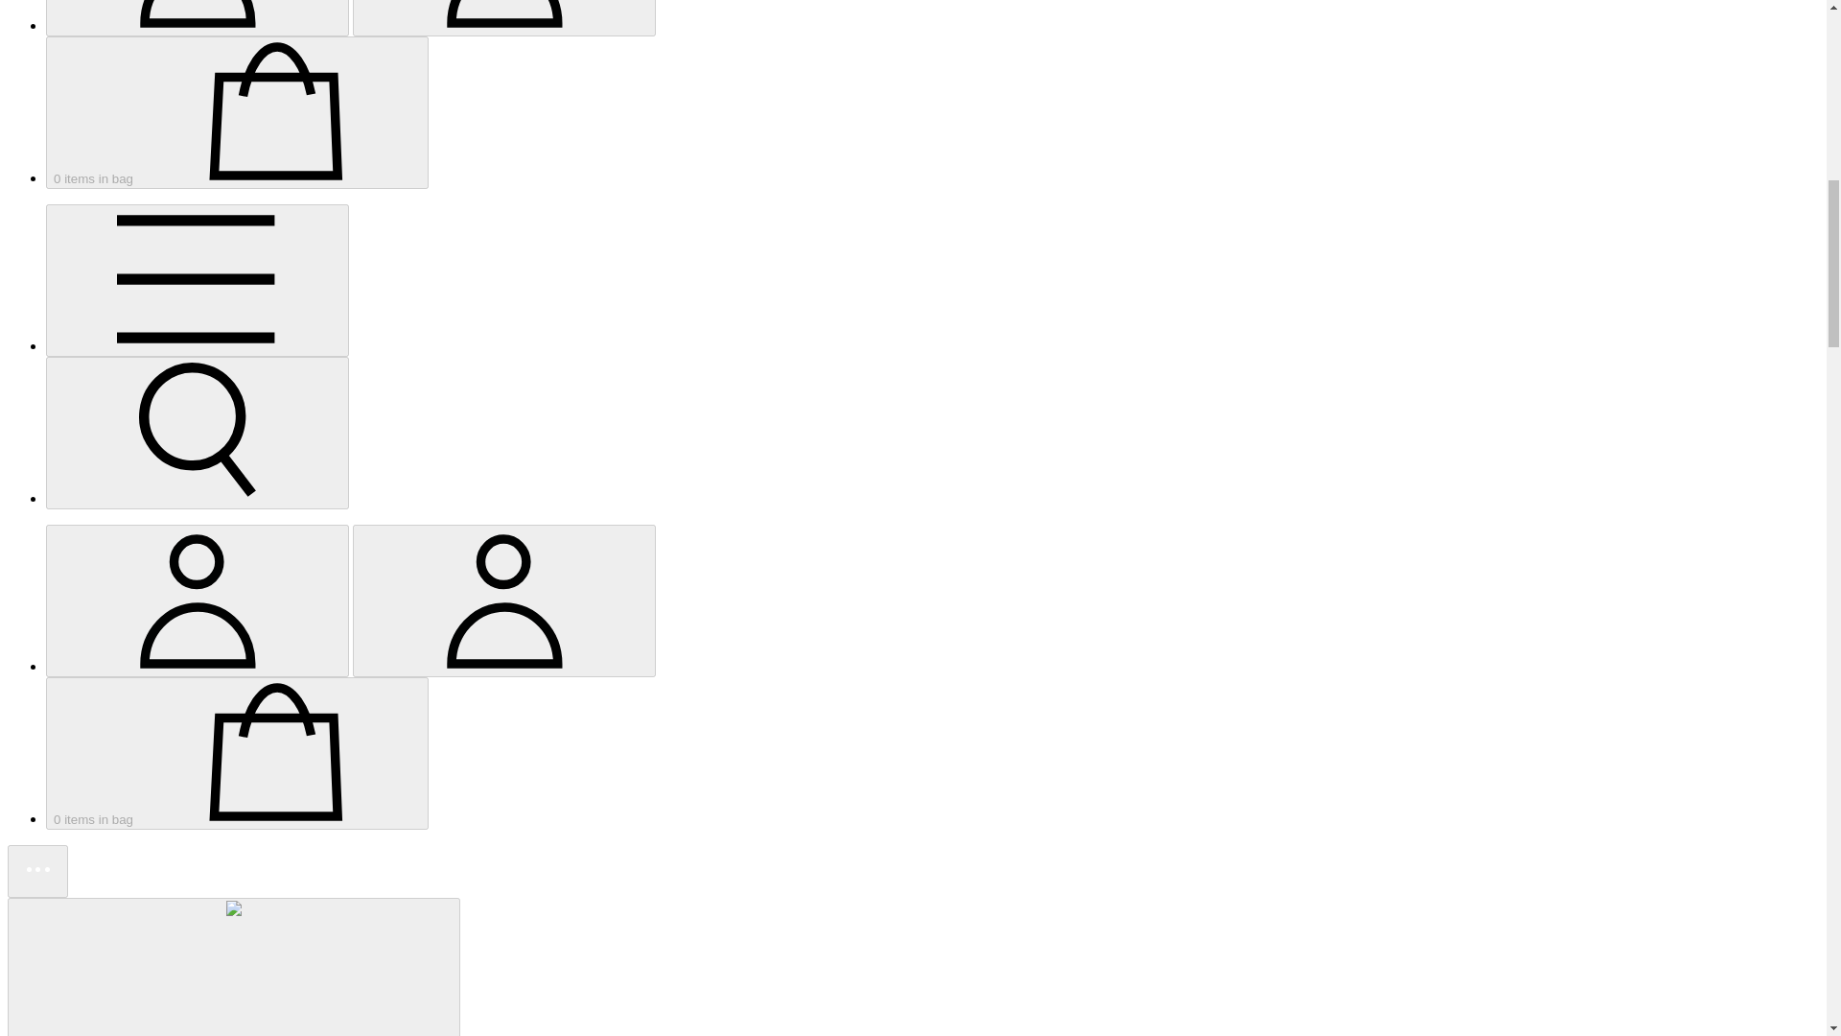 Image resolution: width=1841 pixels, height=1036 pixels. What do you see at coordinates (198, 17) in the screenshot?
I see `Account` at bounding box center [198, 17].